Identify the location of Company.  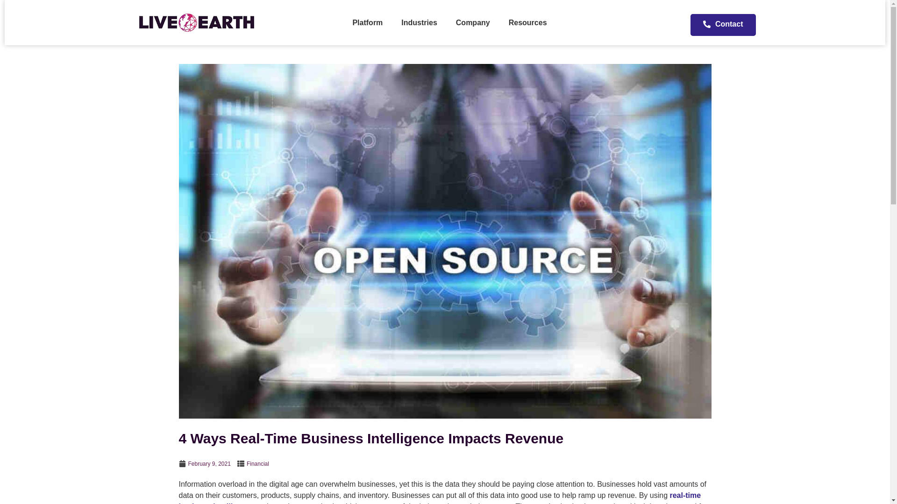
(473, 22).